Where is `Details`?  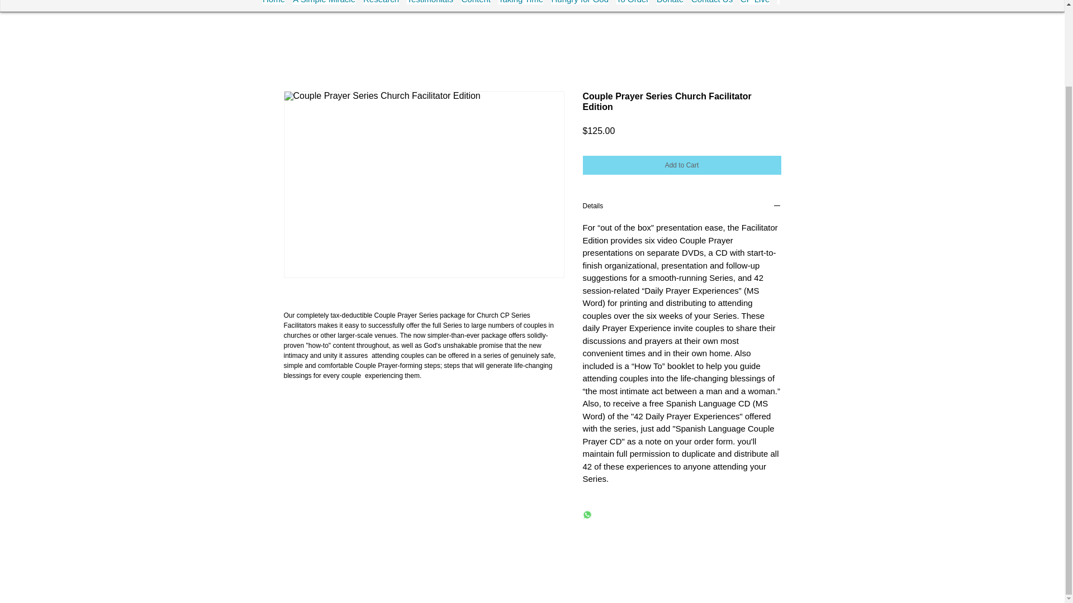 Details is located at coordinates (682, 207).